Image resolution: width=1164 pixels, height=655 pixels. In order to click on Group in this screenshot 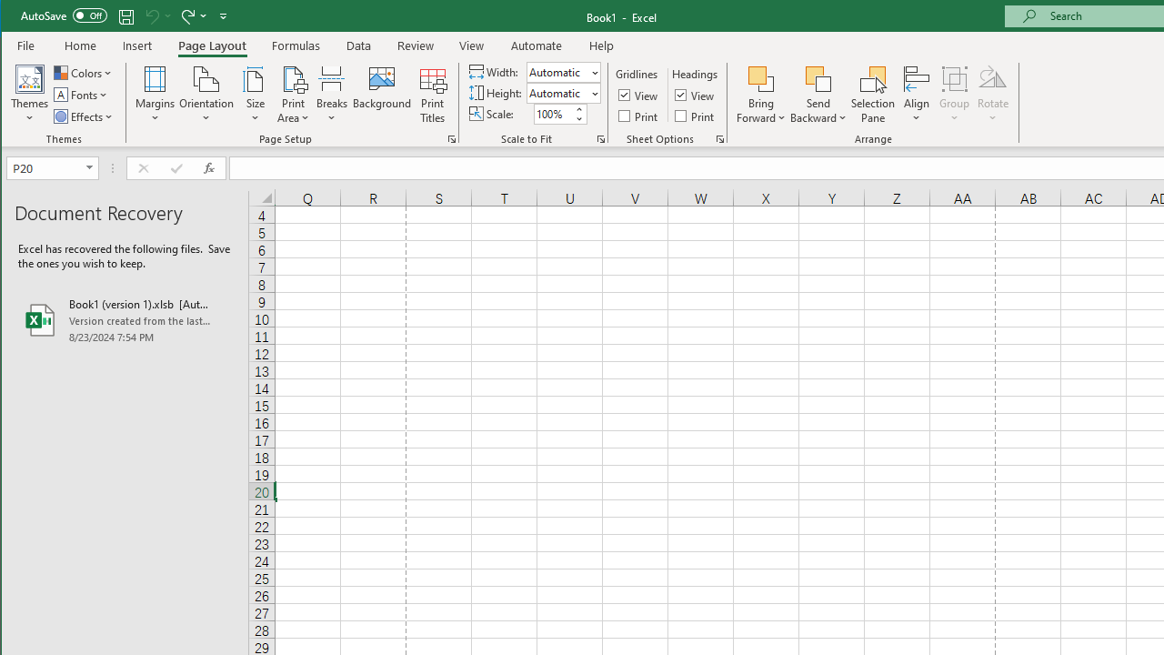, I will do `click(955, 95)`.